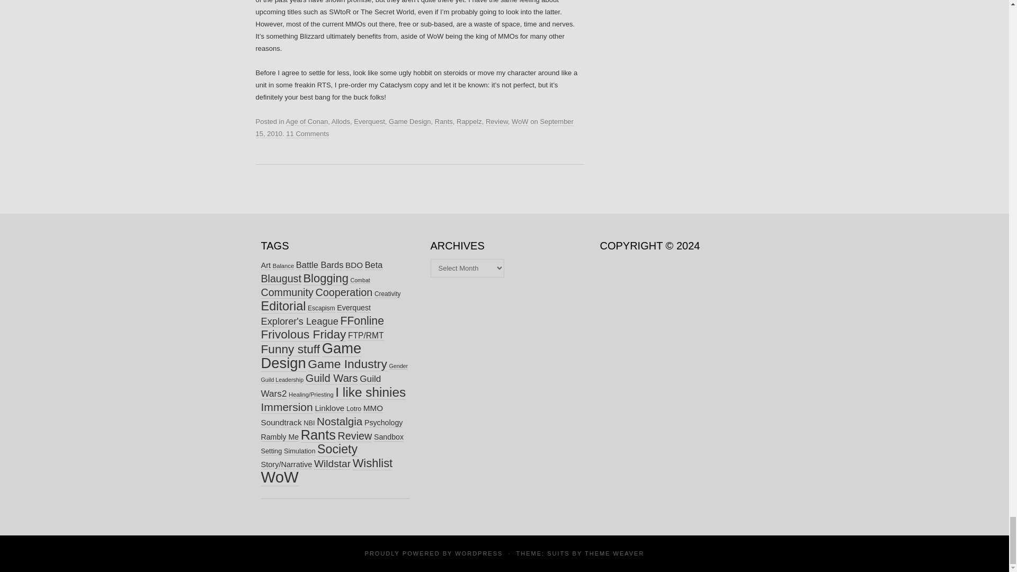  Describe the element at coordinates (414, 128) in the screenshot. I see `17:46` at that location.